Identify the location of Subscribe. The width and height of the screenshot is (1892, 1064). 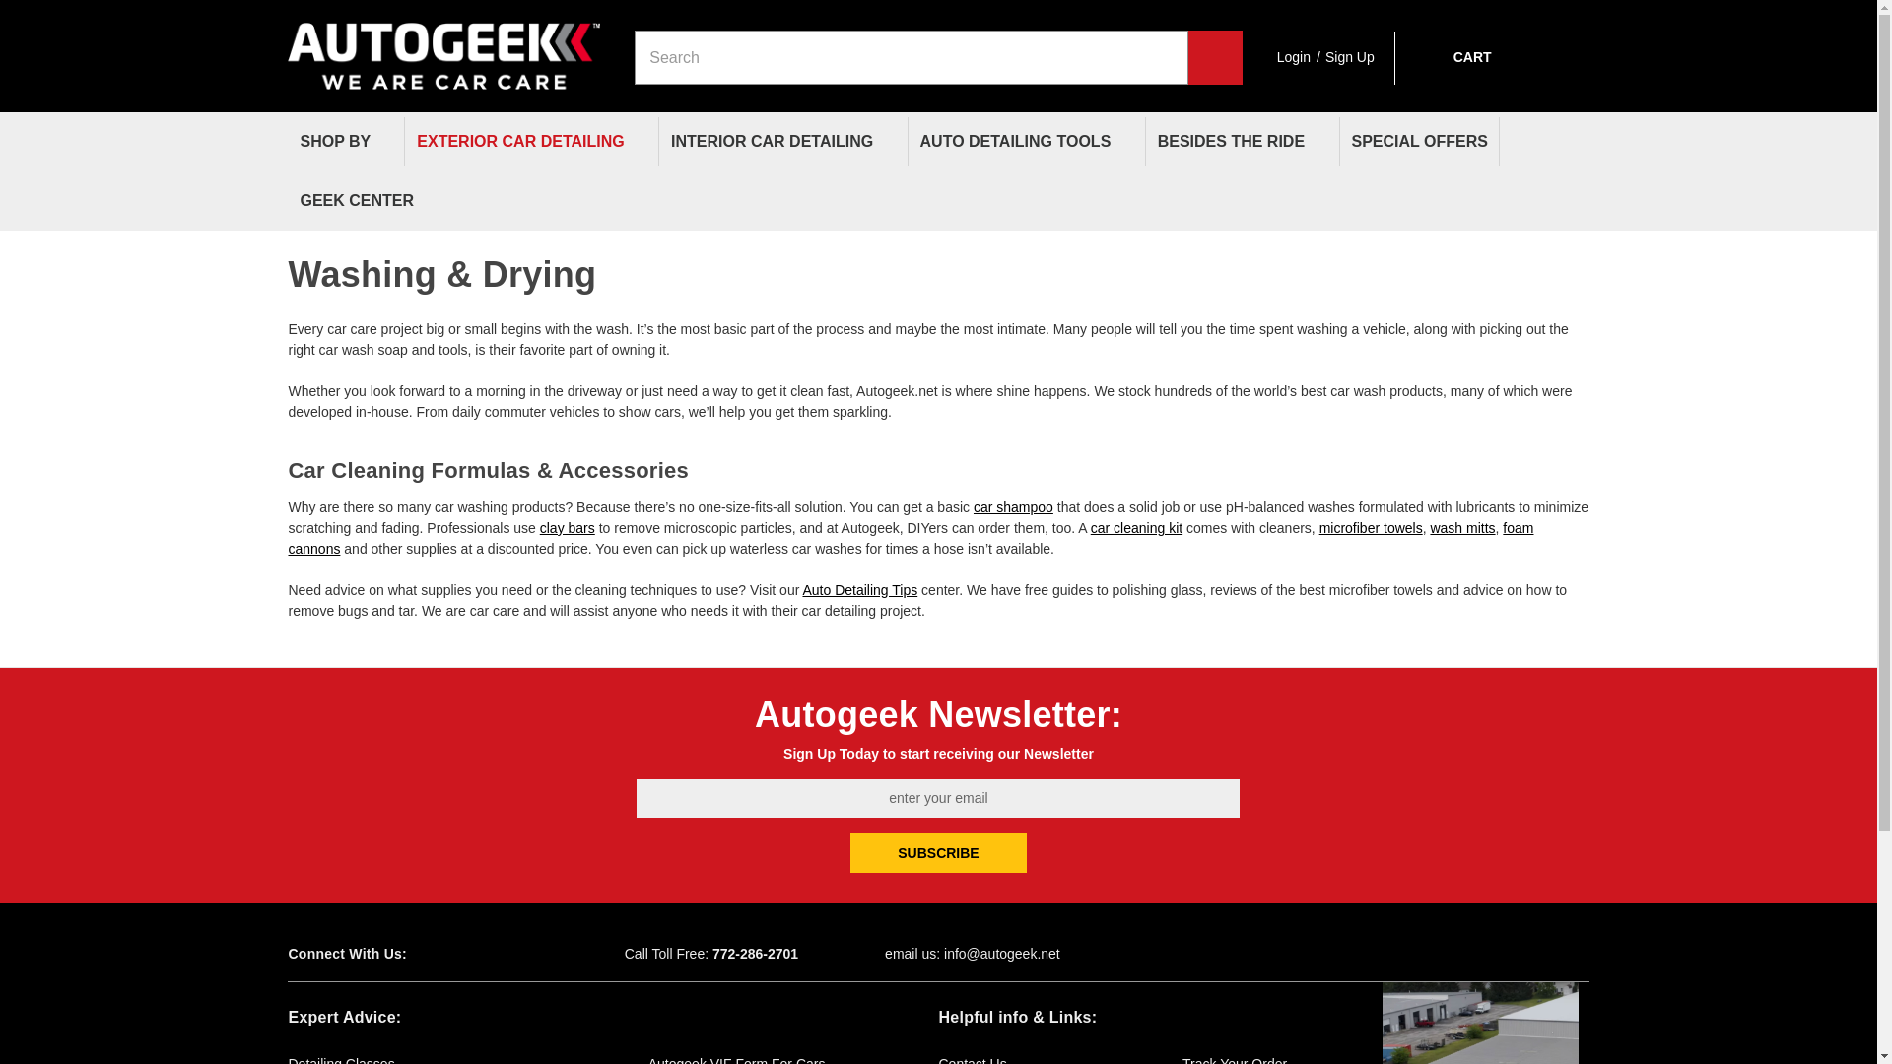
(938, 852).